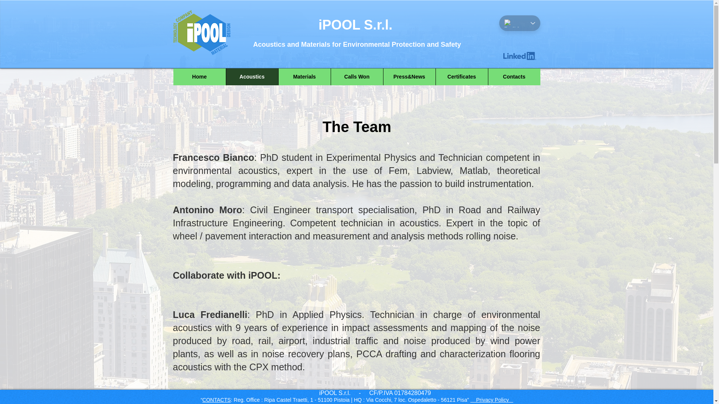  What do you see at coordinates (491, 400) in the screenshot?
I see `    Privacy Policy   ` at bounding box center [491, 400].